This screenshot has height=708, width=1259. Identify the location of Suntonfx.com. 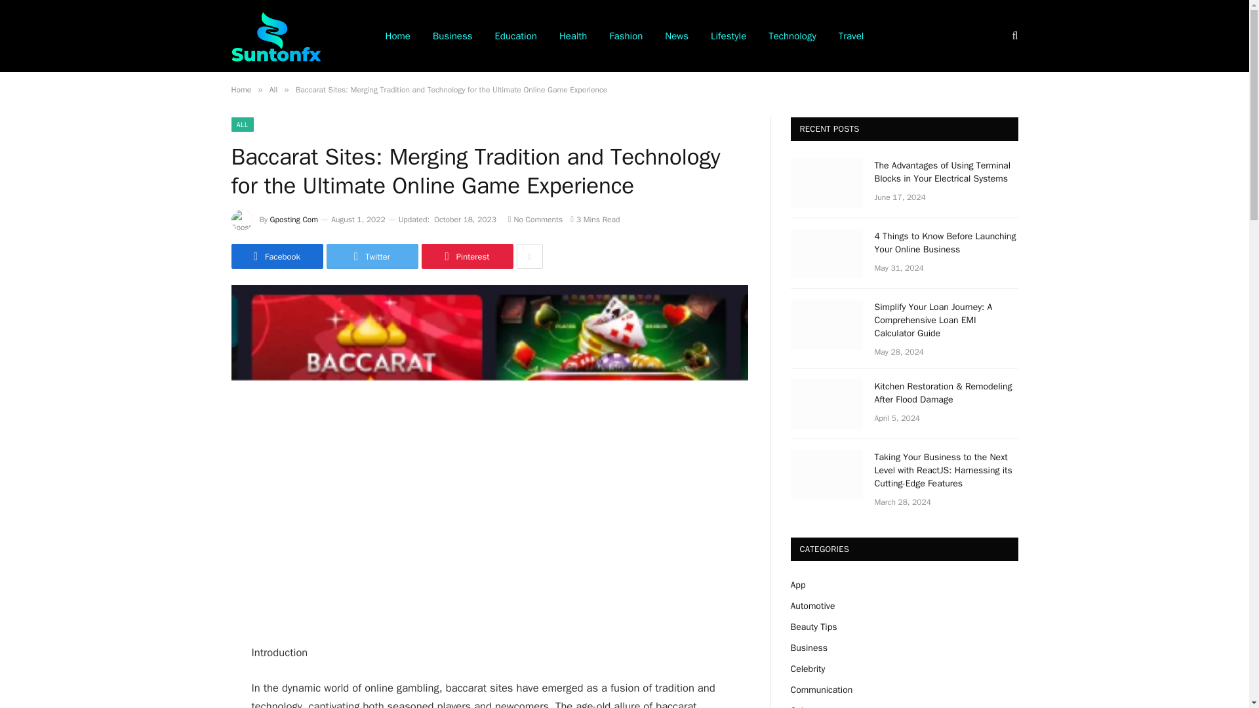
(275, 35).